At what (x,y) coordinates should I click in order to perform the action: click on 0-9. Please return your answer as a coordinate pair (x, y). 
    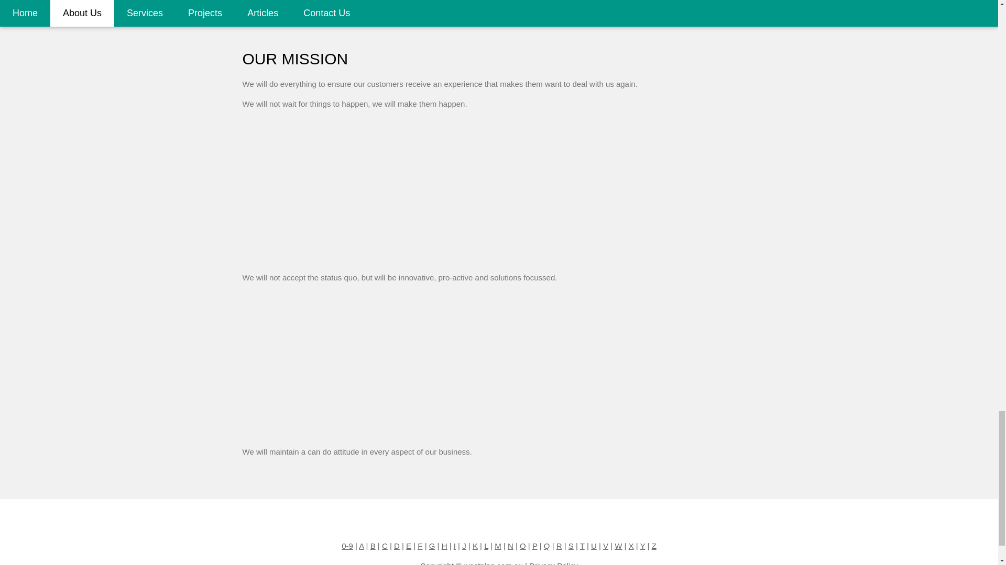
    Looking at the image, I should click on (347, 545).